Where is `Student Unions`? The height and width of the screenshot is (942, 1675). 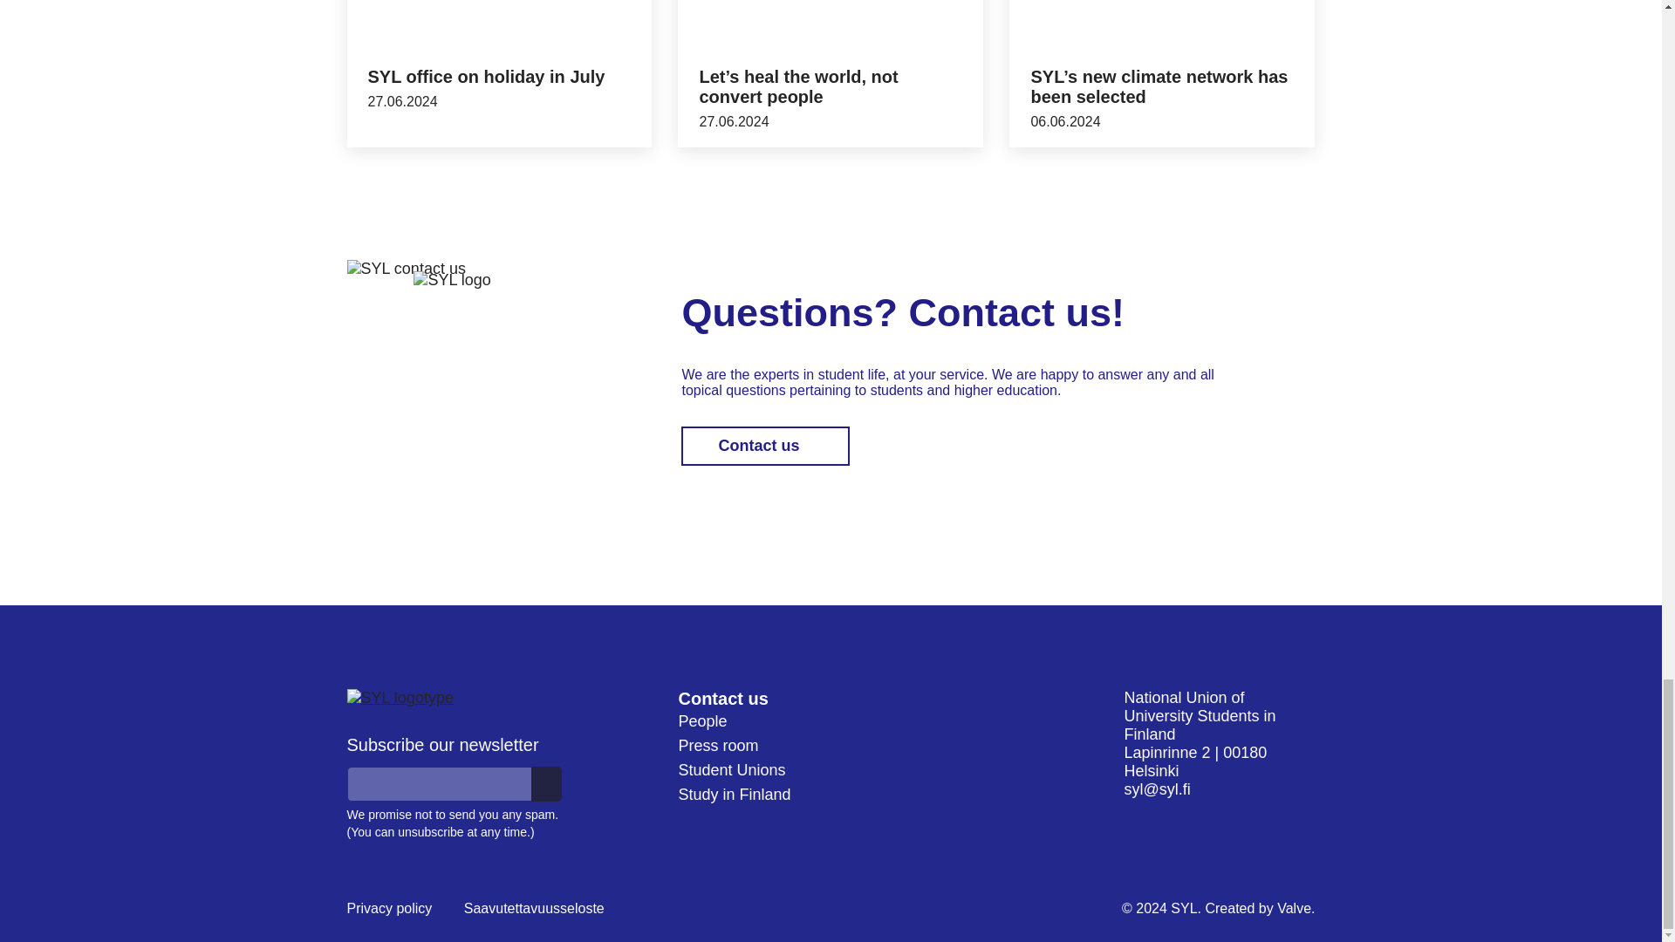 Student Unions is located at coordinates (731, 769).